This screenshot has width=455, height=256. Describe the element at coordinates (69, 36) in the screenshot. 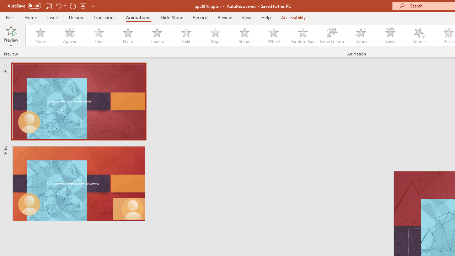

I see `Appear` at that location.